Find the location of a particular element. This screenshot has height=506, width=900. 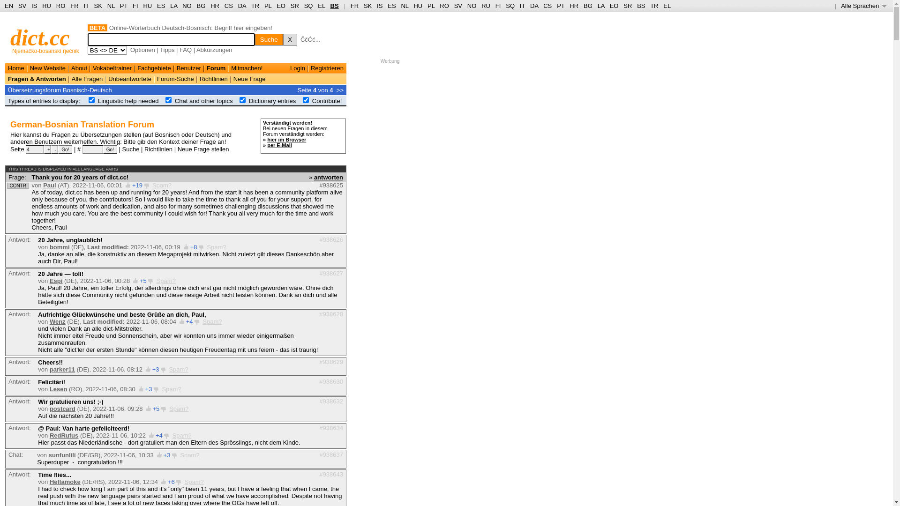

Spam? is located at coordinates (217, 247).